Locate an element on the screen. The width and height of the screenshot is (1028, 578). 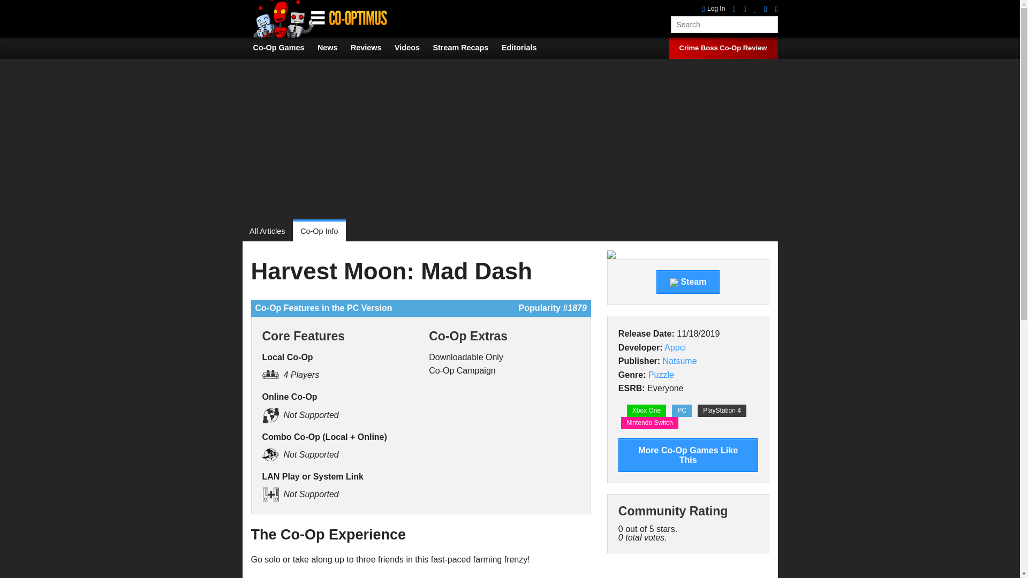
Weekly Video Streams and VODs from Co-Optimus is located at coordinates (466, 48).